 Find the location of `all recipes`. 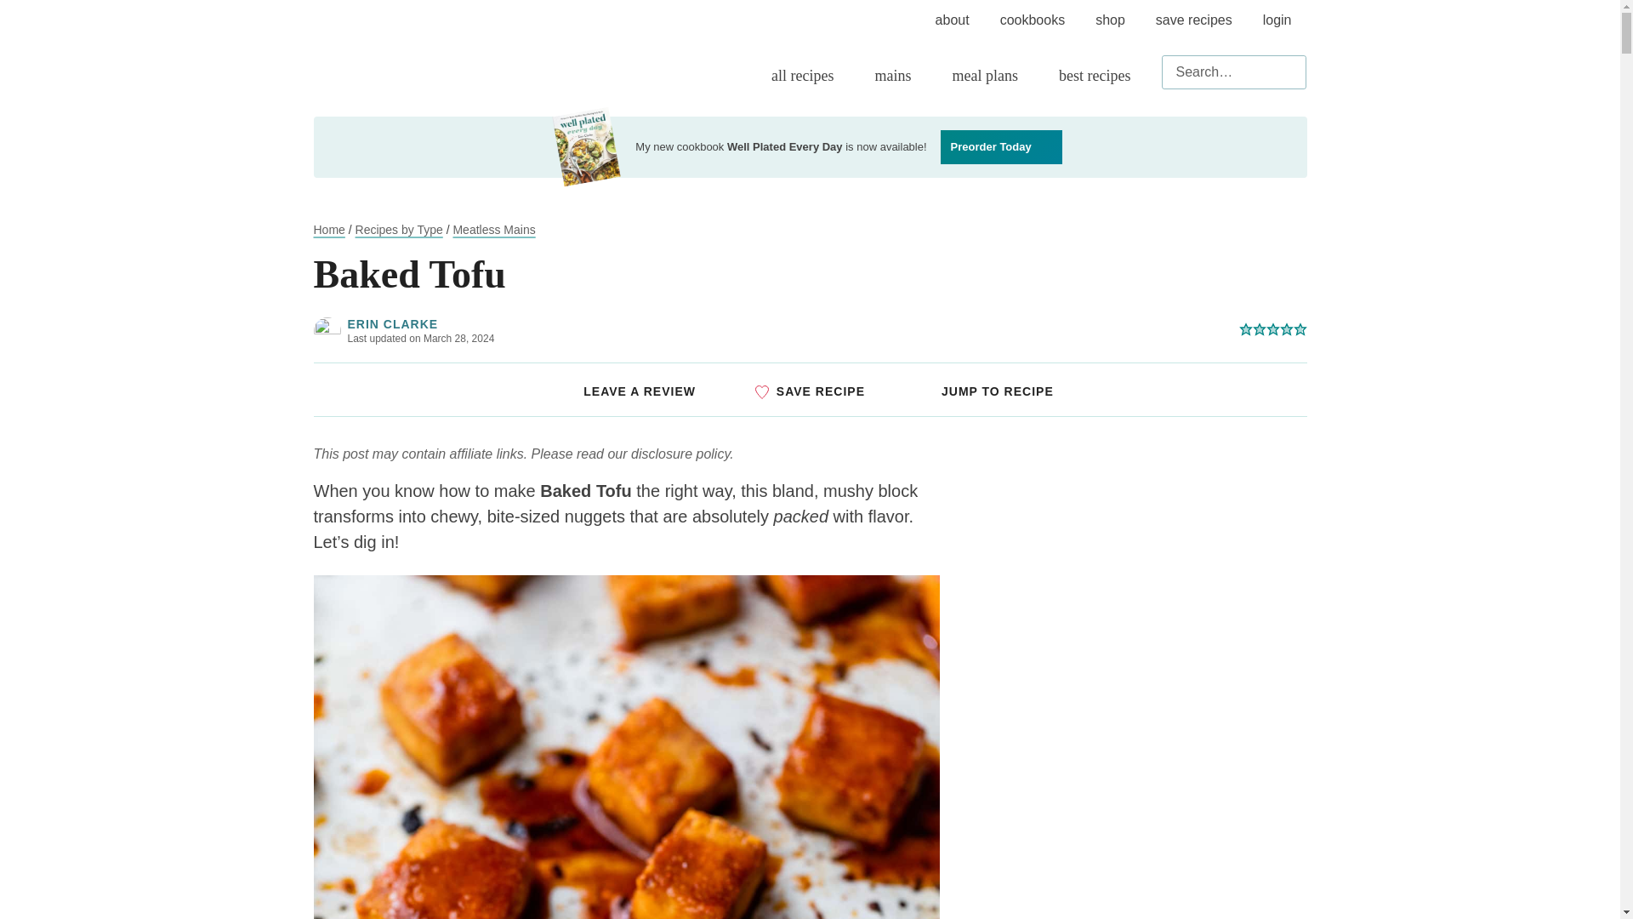

all recipes is located at coordinates (806, 75).